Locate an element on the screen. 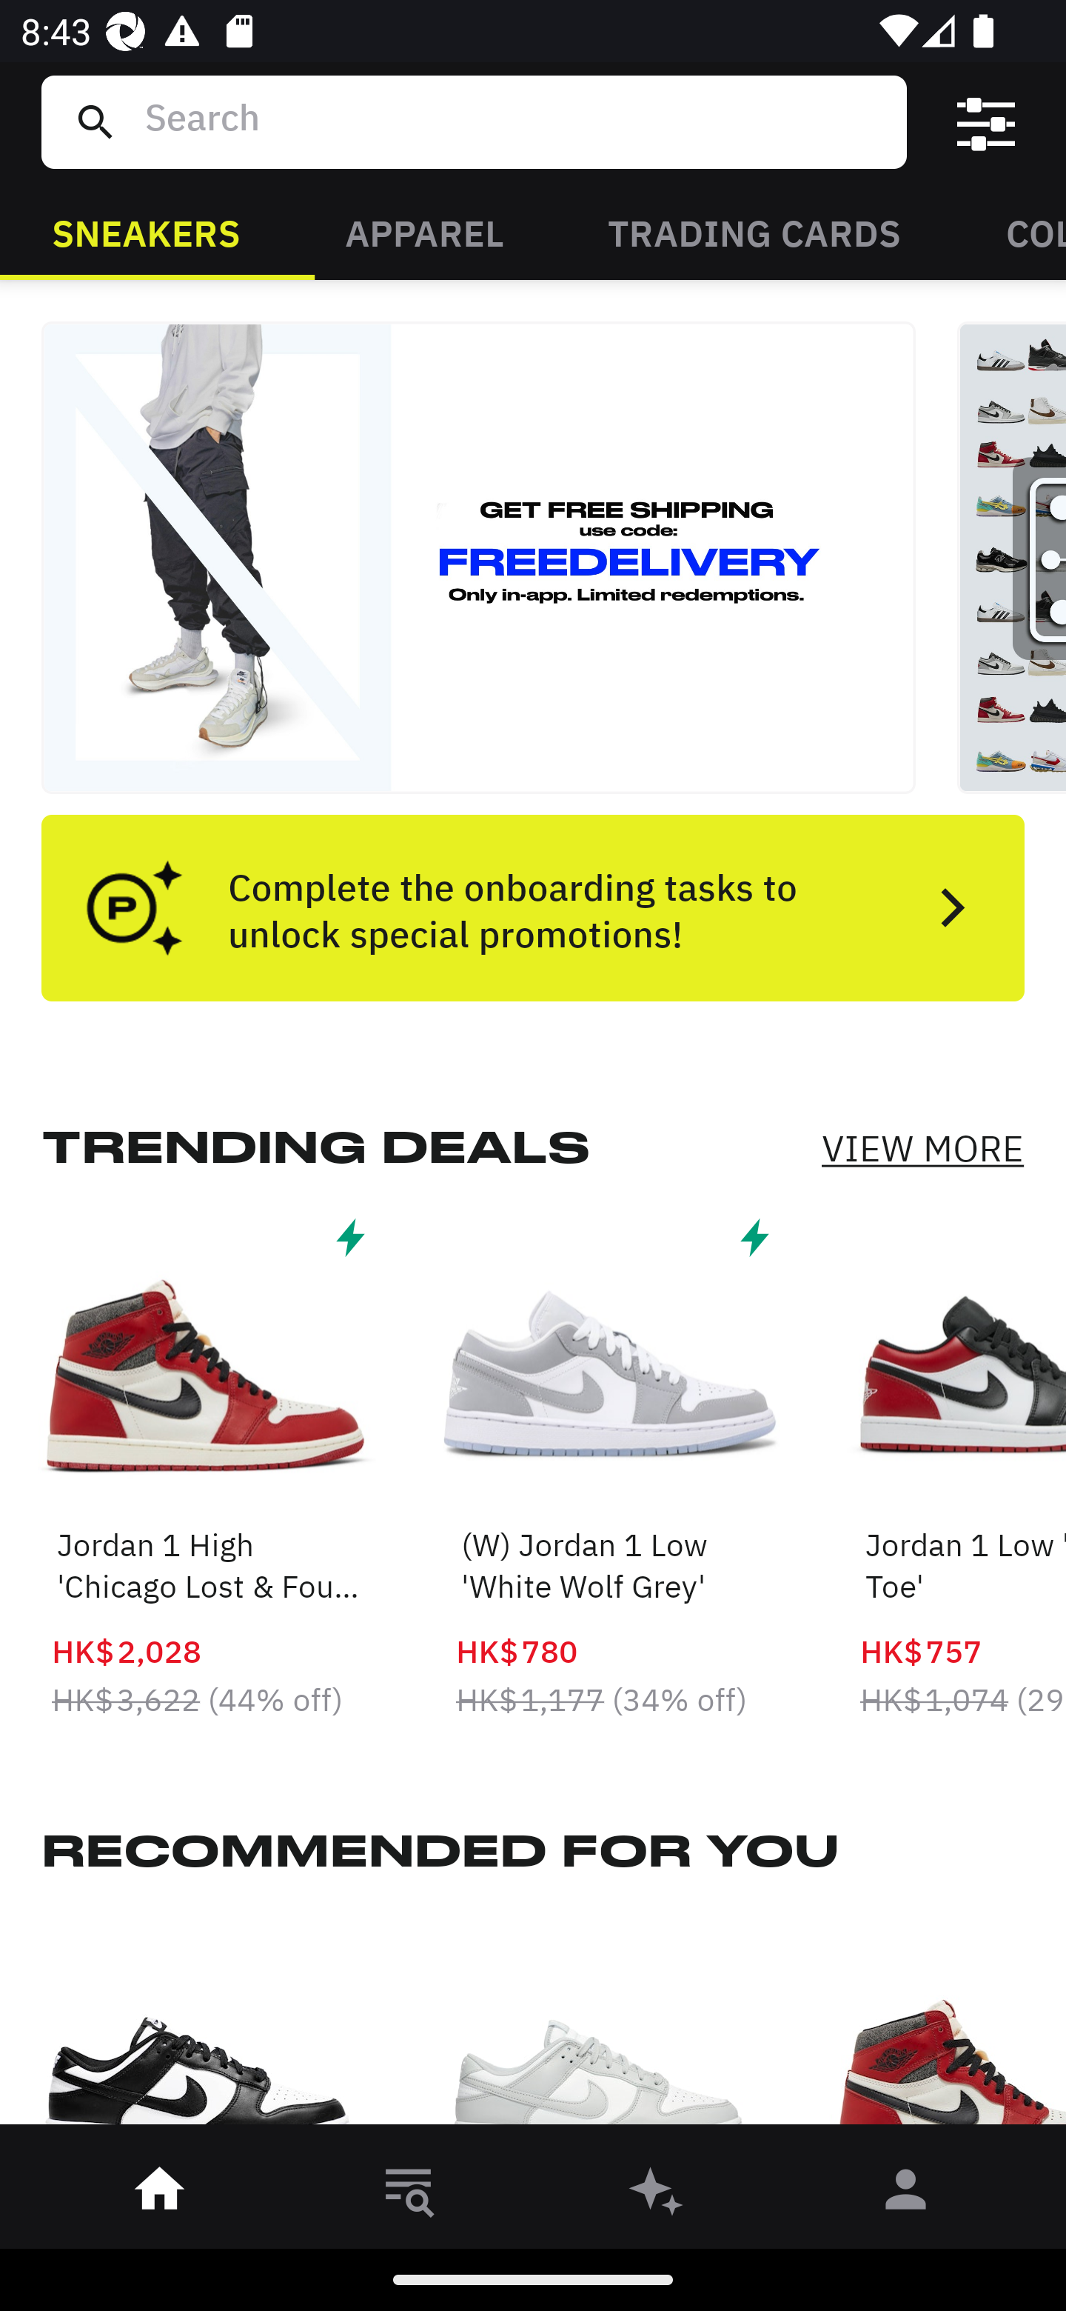 The height and width of the screenshot is (2311, 1066). SNEAKERS is located at coordinates (146, 231).